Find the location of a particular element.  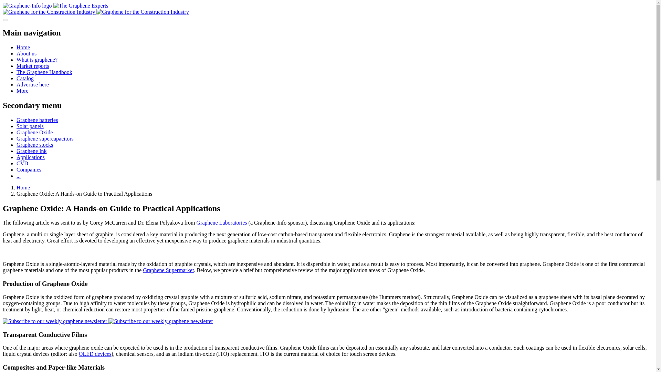

Graphene Laboratories is located at coordinates (222, 223).